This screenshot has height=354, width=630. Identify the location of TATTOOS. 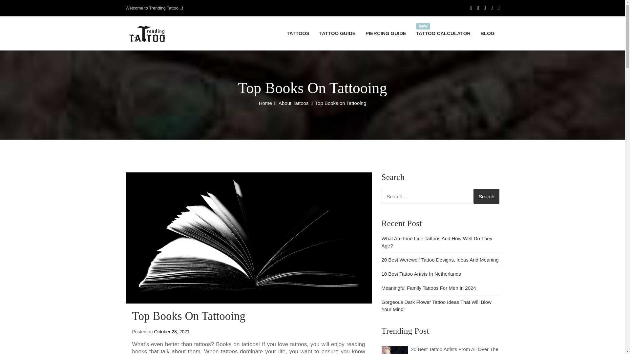
(298, 33).